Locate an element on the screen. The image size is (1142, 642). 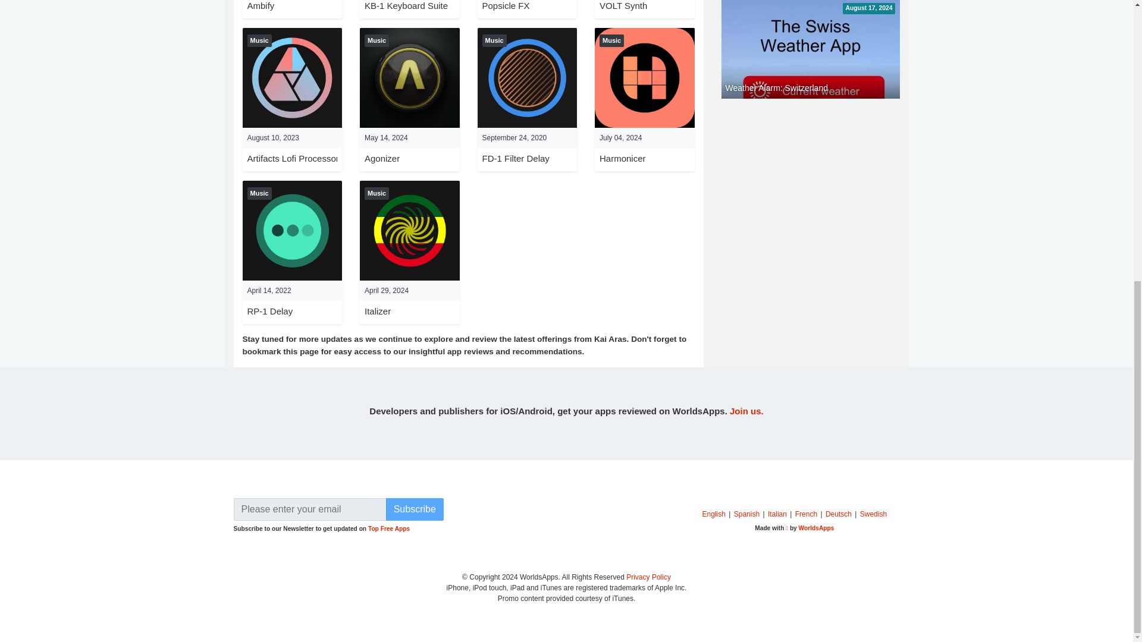
VOLT Synth is located at coordinates (623, 6).